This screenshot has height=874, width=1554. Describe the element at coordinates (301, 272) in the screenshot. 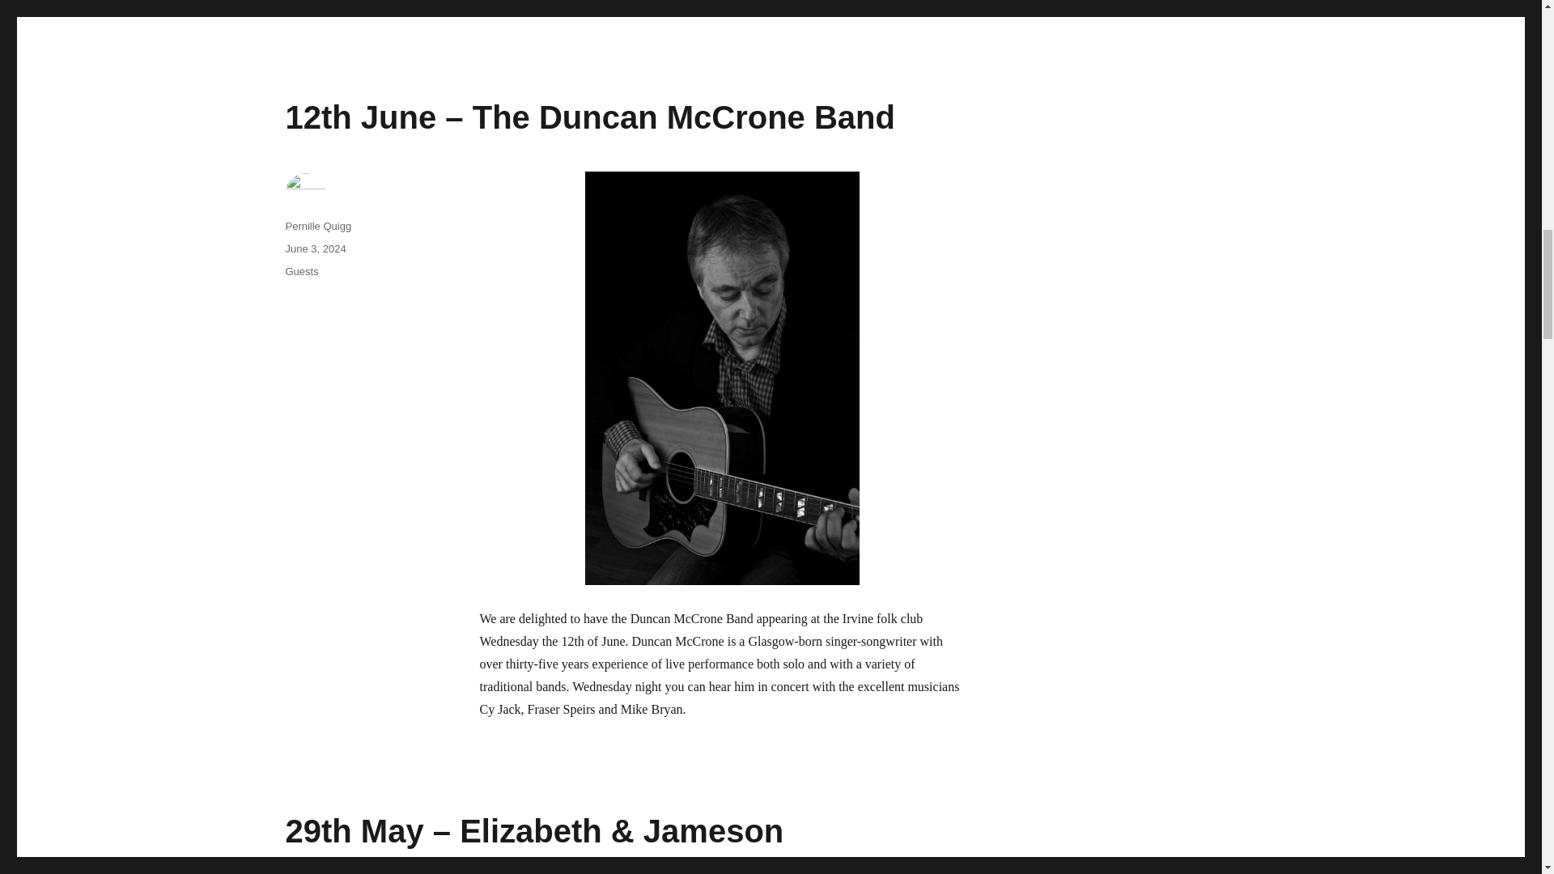

I see `Guests` at that location.